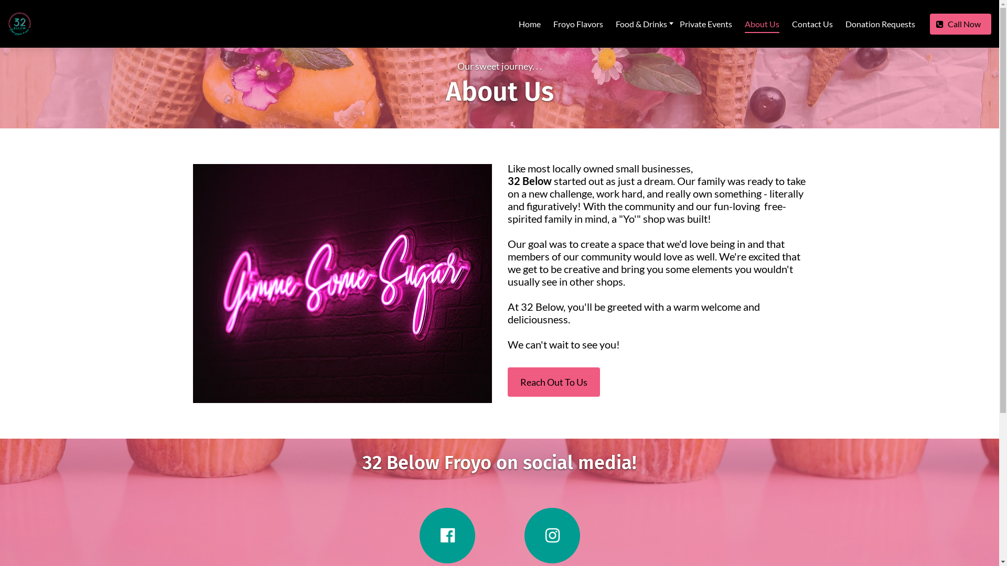 The image size is (1007, 566). What do you see at coordinates (880, 24) in the screenshot?
I see `Donation Requests` at bounding box center [880, 24].